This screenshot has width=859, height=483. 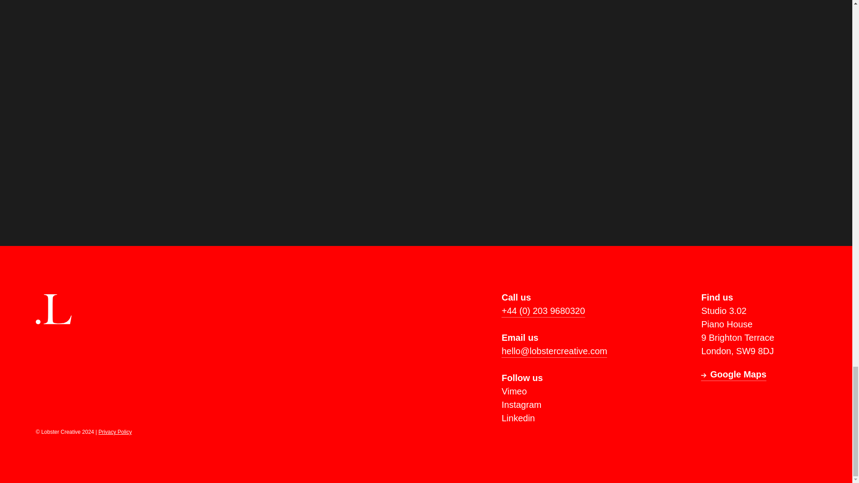 I want to click on Privacy Policy, so click(x=115, y=432).